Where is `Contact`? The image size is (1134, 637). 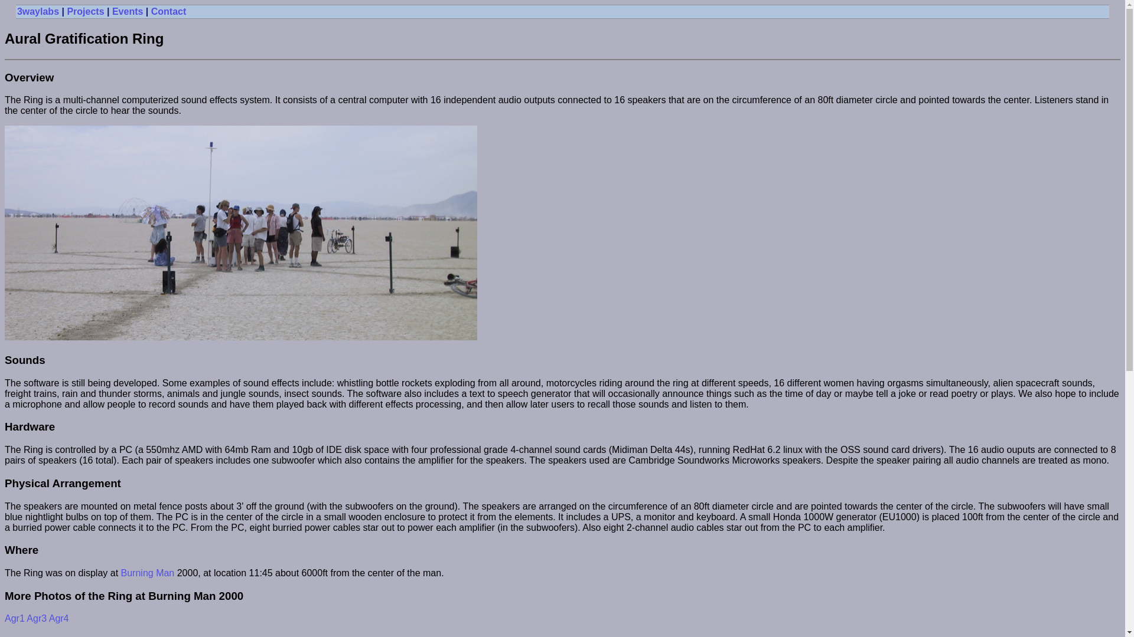
Contact is located at coordinates (169, 12).